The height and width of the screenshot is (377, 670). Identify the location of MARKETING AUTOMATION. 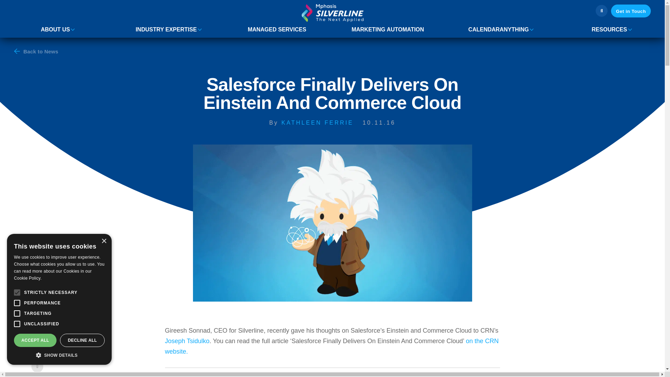
(387, 29).